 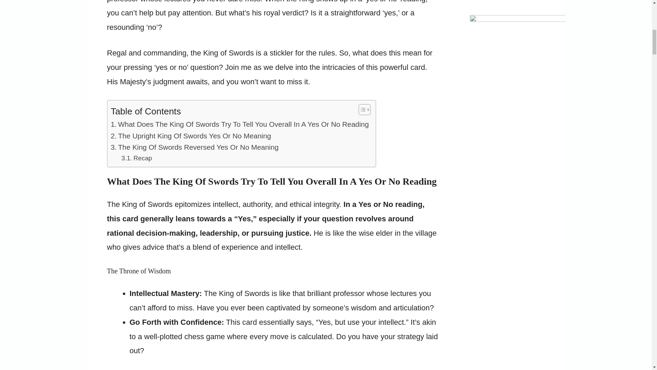 I want to click on Recap, so click(x=137, y=158).